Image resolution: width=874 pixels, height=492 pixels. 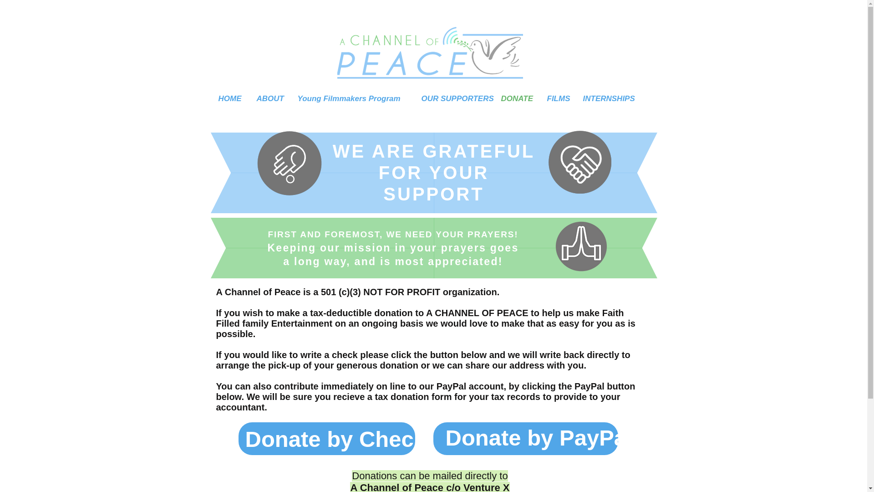 I want to click on INTERNSHIPS, so click(x=606, y=98).